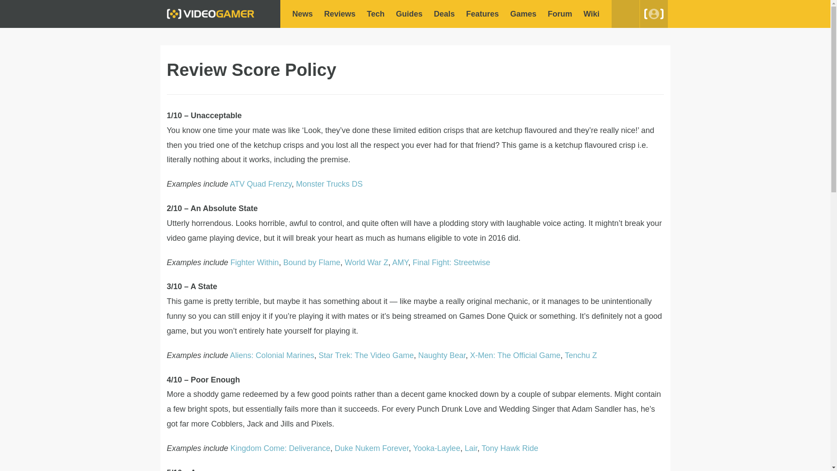 The height and width of the screenshot is (471, 837). Describe the element at coordinates (329, 184) in the screenshot. I see `Monster Trucks DS` at that location.